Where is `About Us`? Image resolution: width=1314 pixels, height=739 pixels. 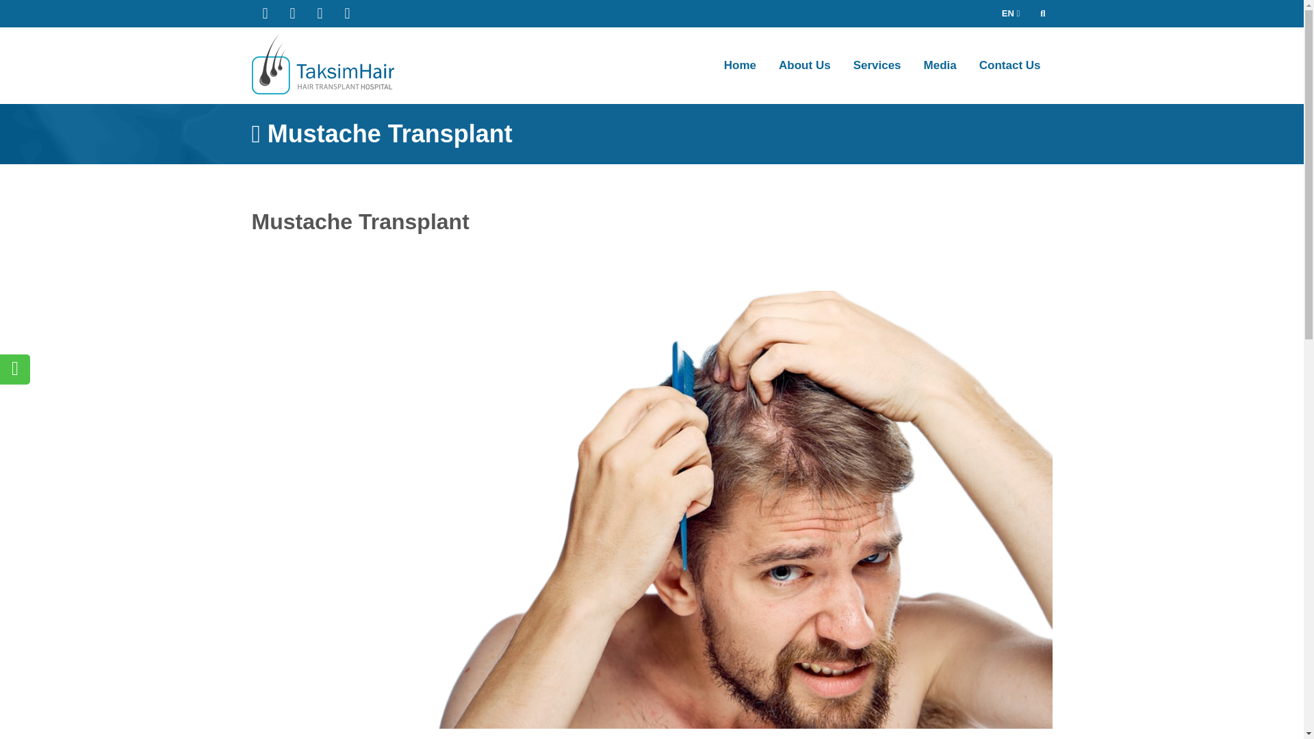 About Us is located at coordinates (805, 66).